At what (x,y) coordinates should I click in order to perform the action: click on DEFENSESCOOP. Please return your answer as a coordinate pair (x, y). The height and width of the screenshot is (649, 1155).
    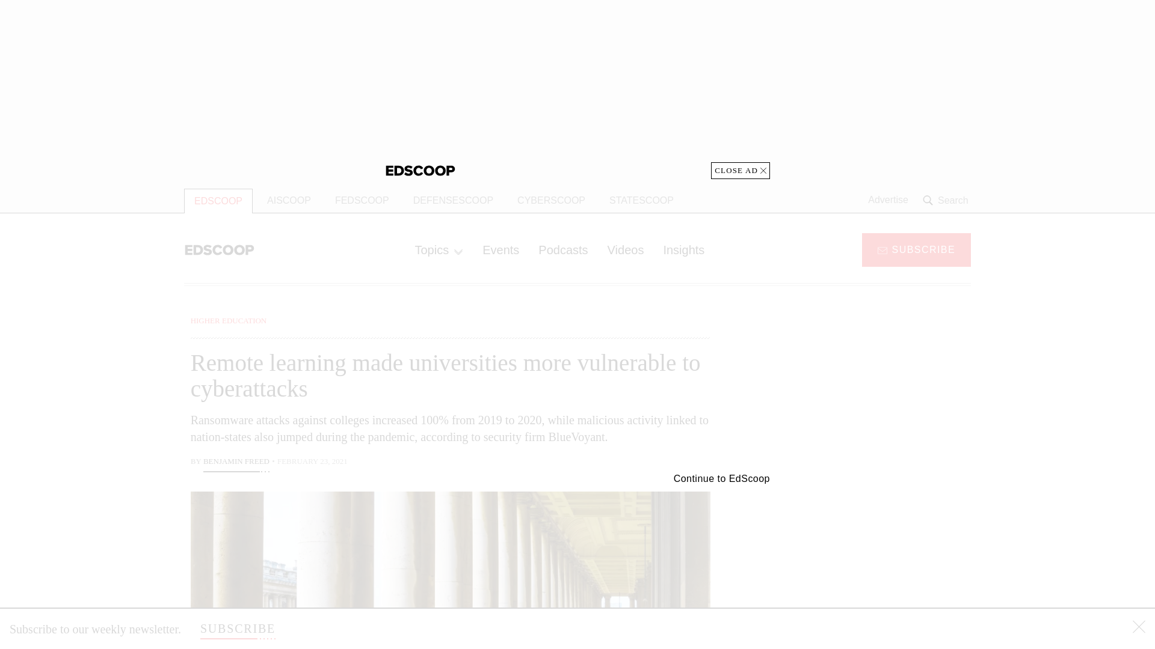
    Looking at the image, I should click on (452, 201).